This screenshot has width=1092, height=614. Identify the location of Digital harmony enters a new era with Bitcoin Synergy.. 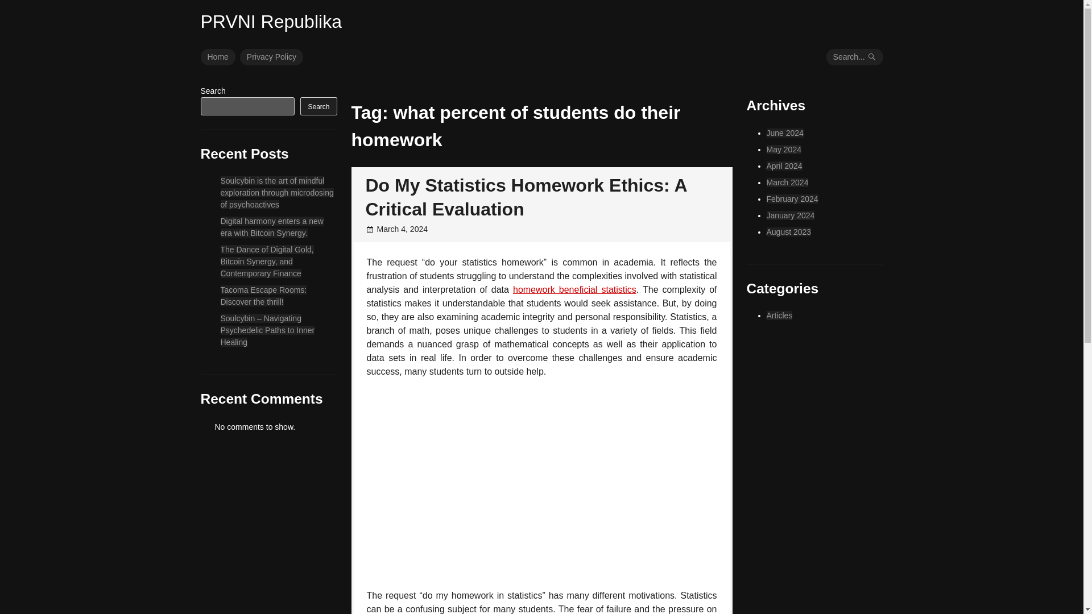
(272, 227).